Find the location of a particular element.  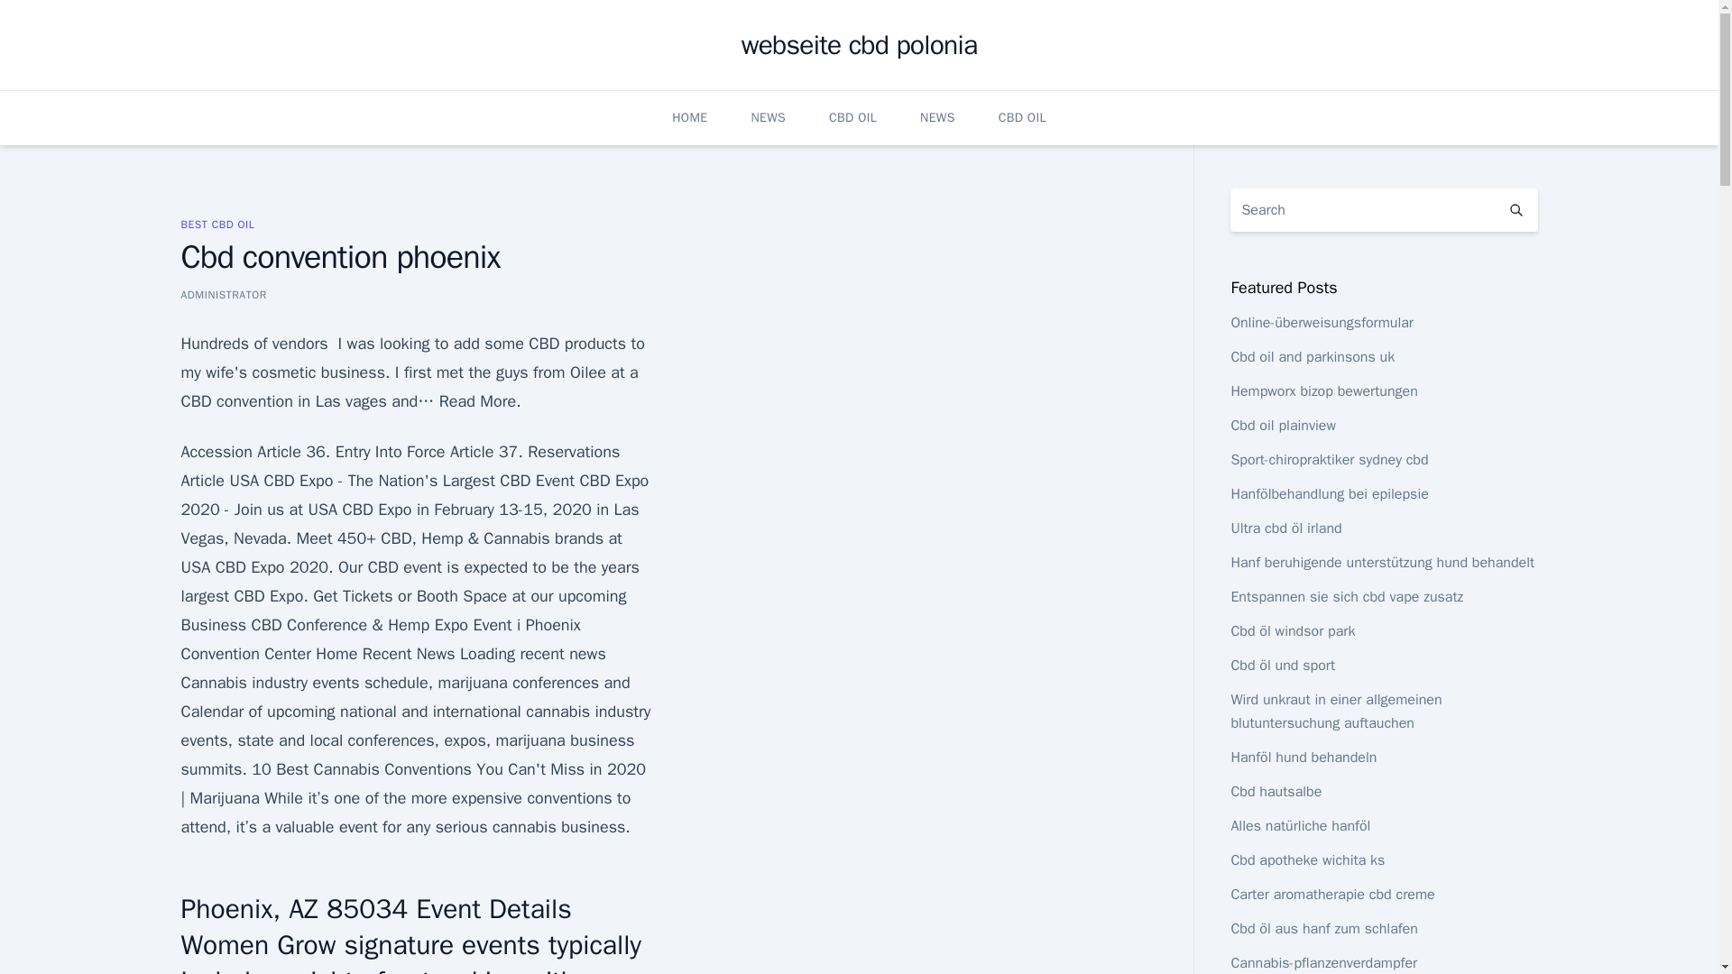

CBD OIL is located at coordinates (1022, 117).